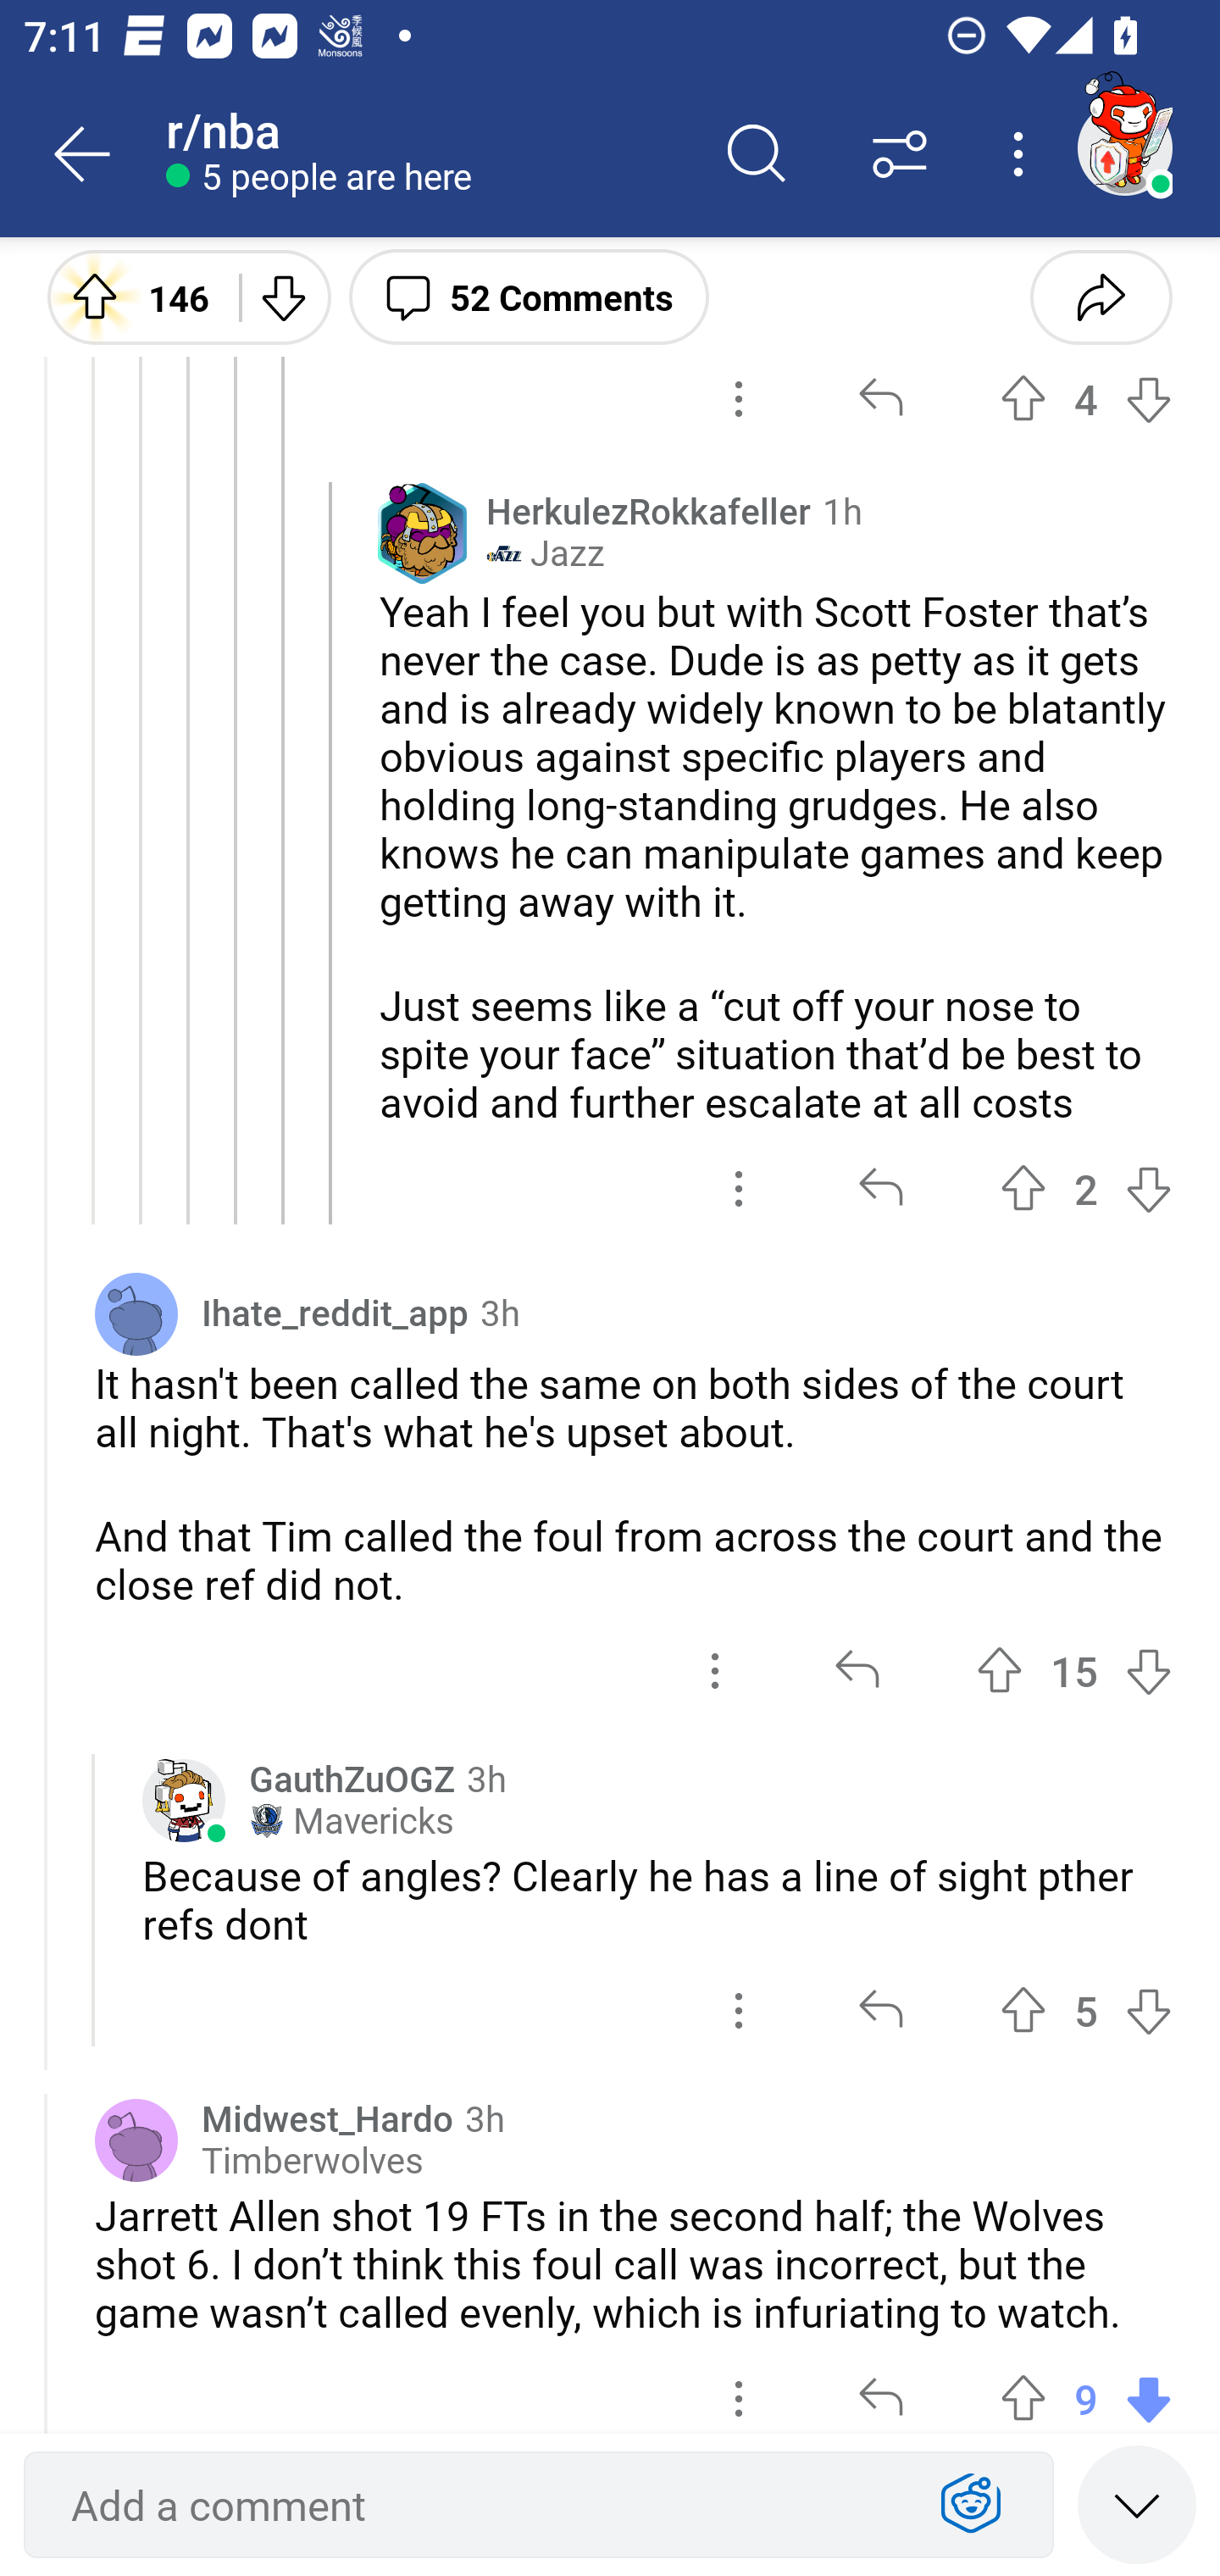 Image resolution: width=1220 pixels, height=2576 pixels. I want to click on Speed read, so click(1137, 2503).